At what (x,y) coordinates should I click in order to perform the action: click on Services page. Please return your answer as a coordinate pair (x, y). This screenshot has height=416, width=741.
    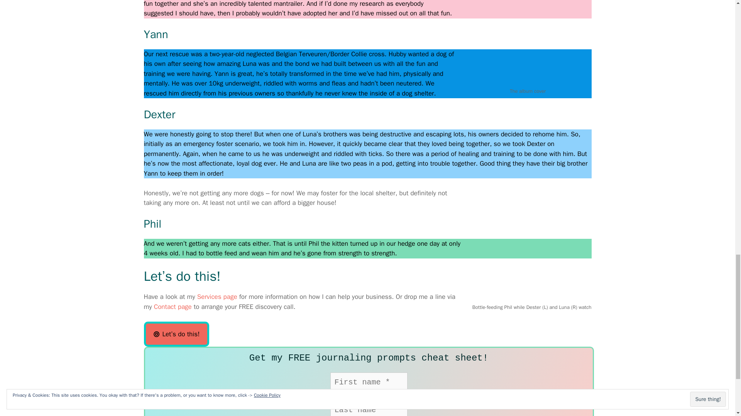
    Looking at the image, I should click on (217, 297).